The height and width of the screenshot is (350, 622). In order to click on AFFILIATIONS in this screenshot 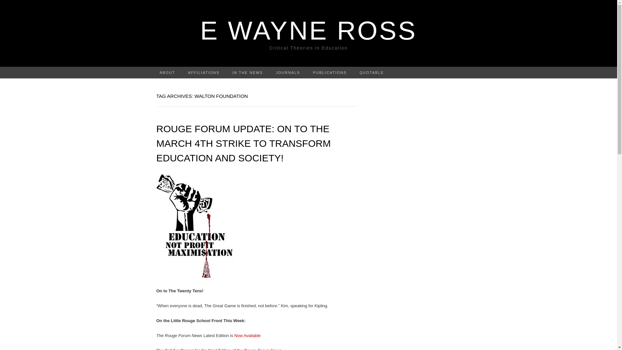, I will do `click(203, 73)`.